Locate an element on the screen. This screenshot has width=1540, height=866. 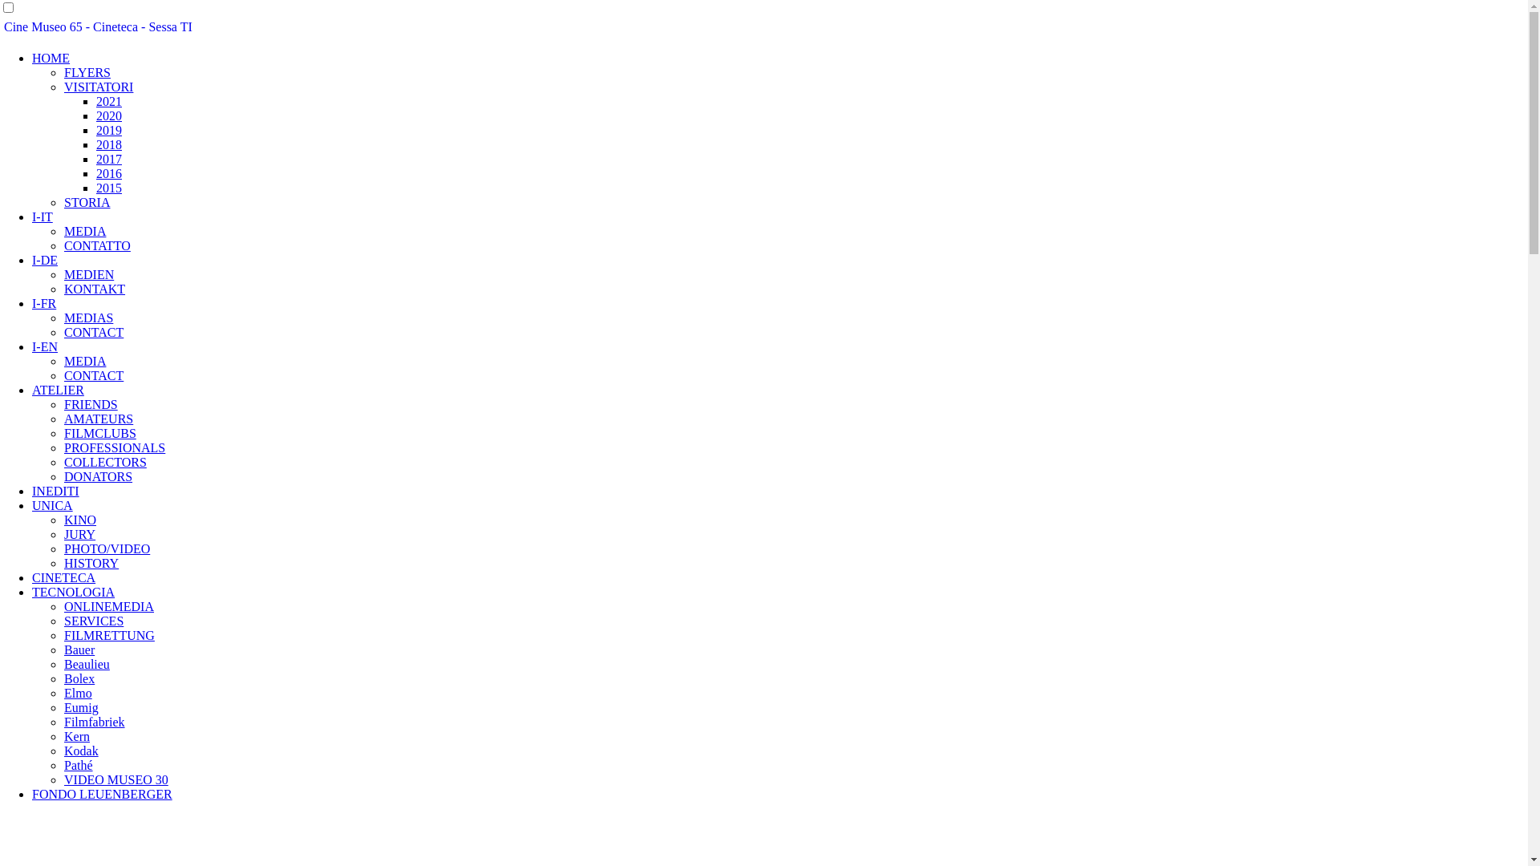
2016 is located at coordinates (109, 173).